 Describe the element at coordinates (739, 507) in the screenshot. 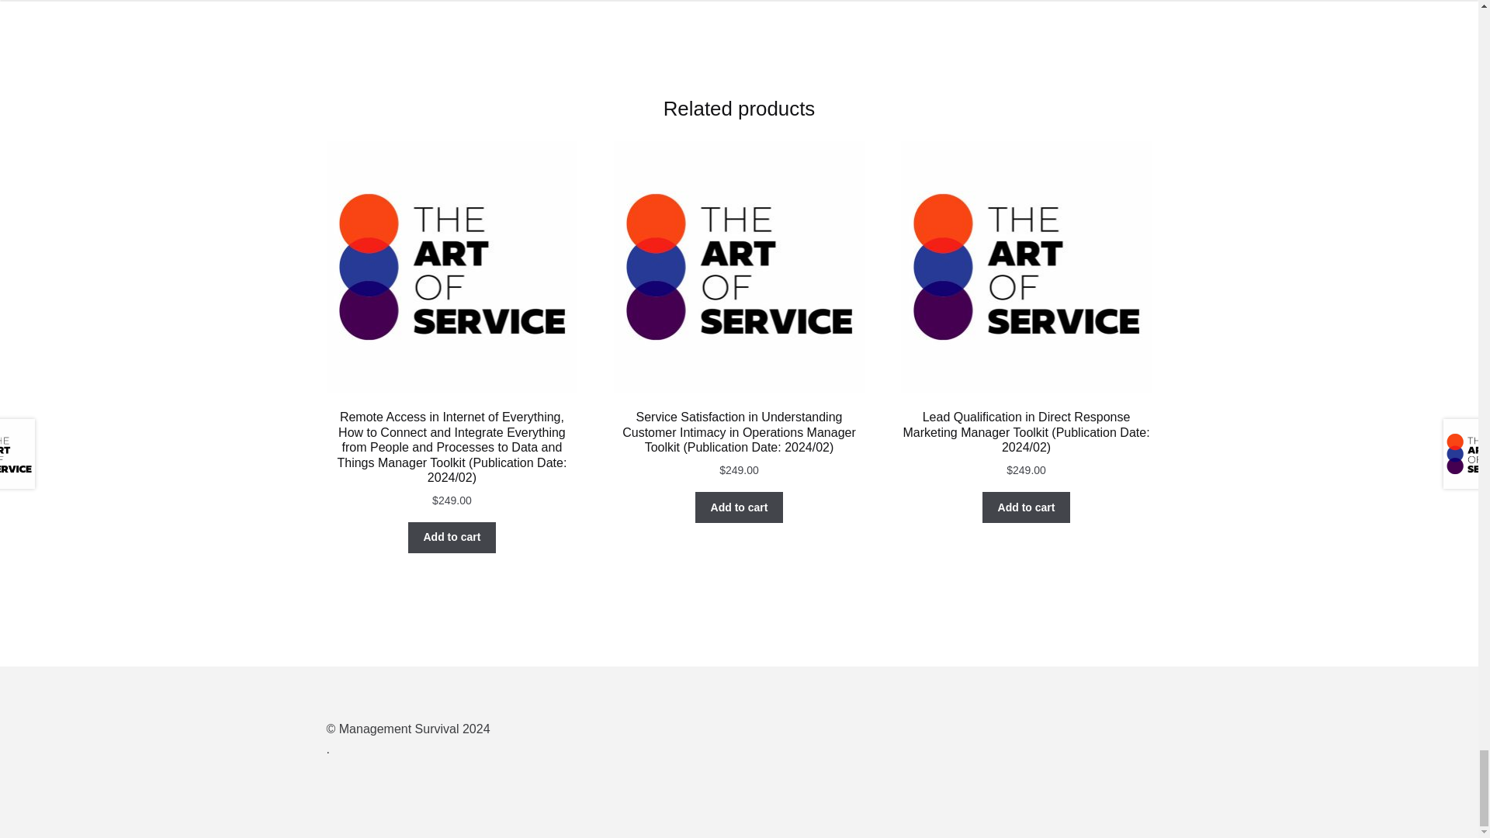

I see `Add to cart` at that location.